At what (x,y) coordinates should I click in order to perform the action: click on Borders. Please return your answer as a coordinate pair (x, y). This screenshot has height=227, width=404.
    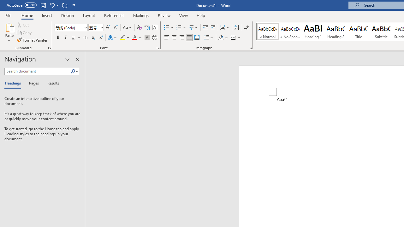
    Looking at the image, I should click on (233, 38).